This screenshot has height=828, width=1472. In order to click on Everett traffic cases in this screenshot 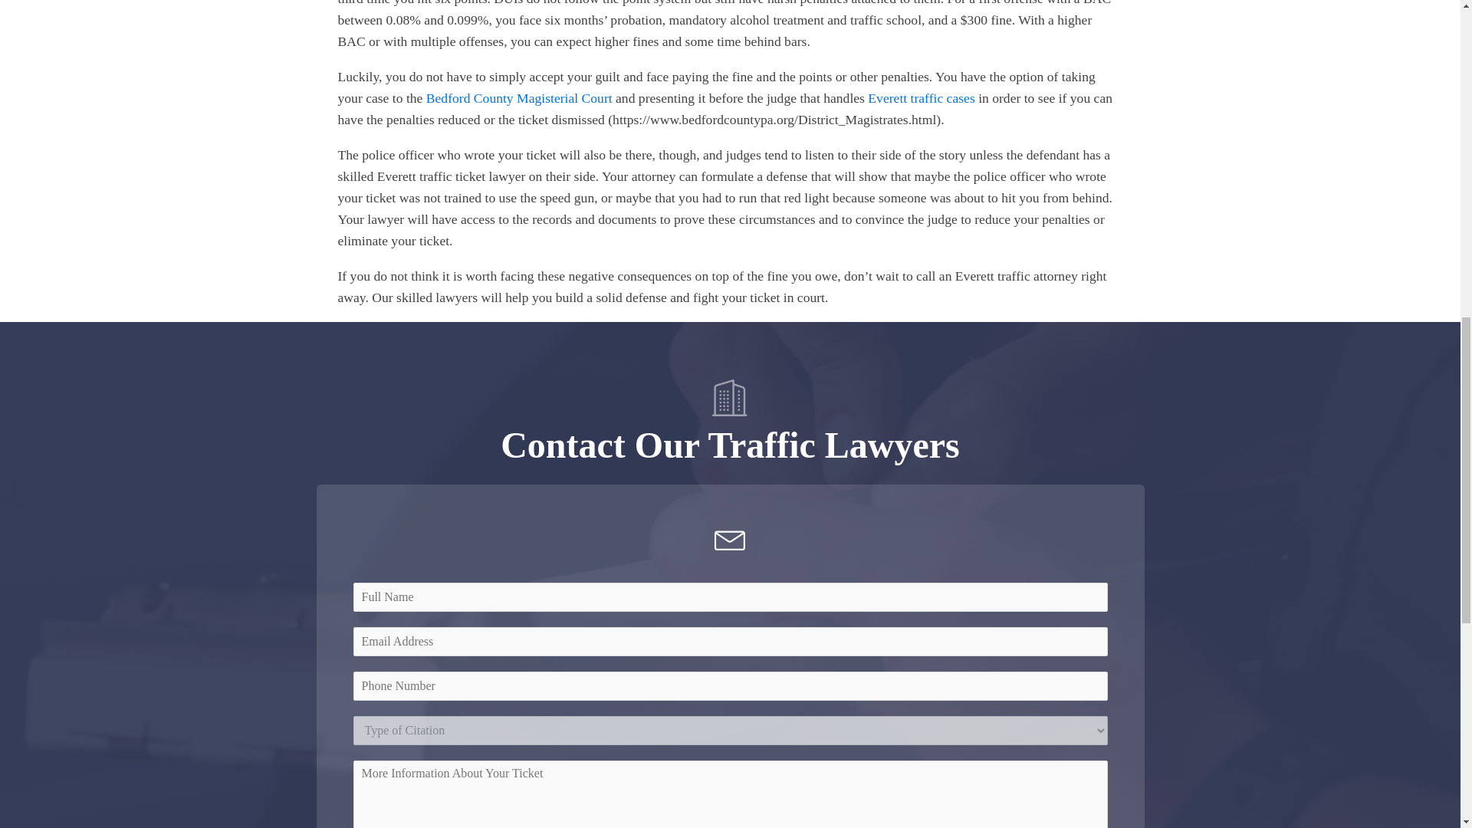, I will do `click(922, 98)`.